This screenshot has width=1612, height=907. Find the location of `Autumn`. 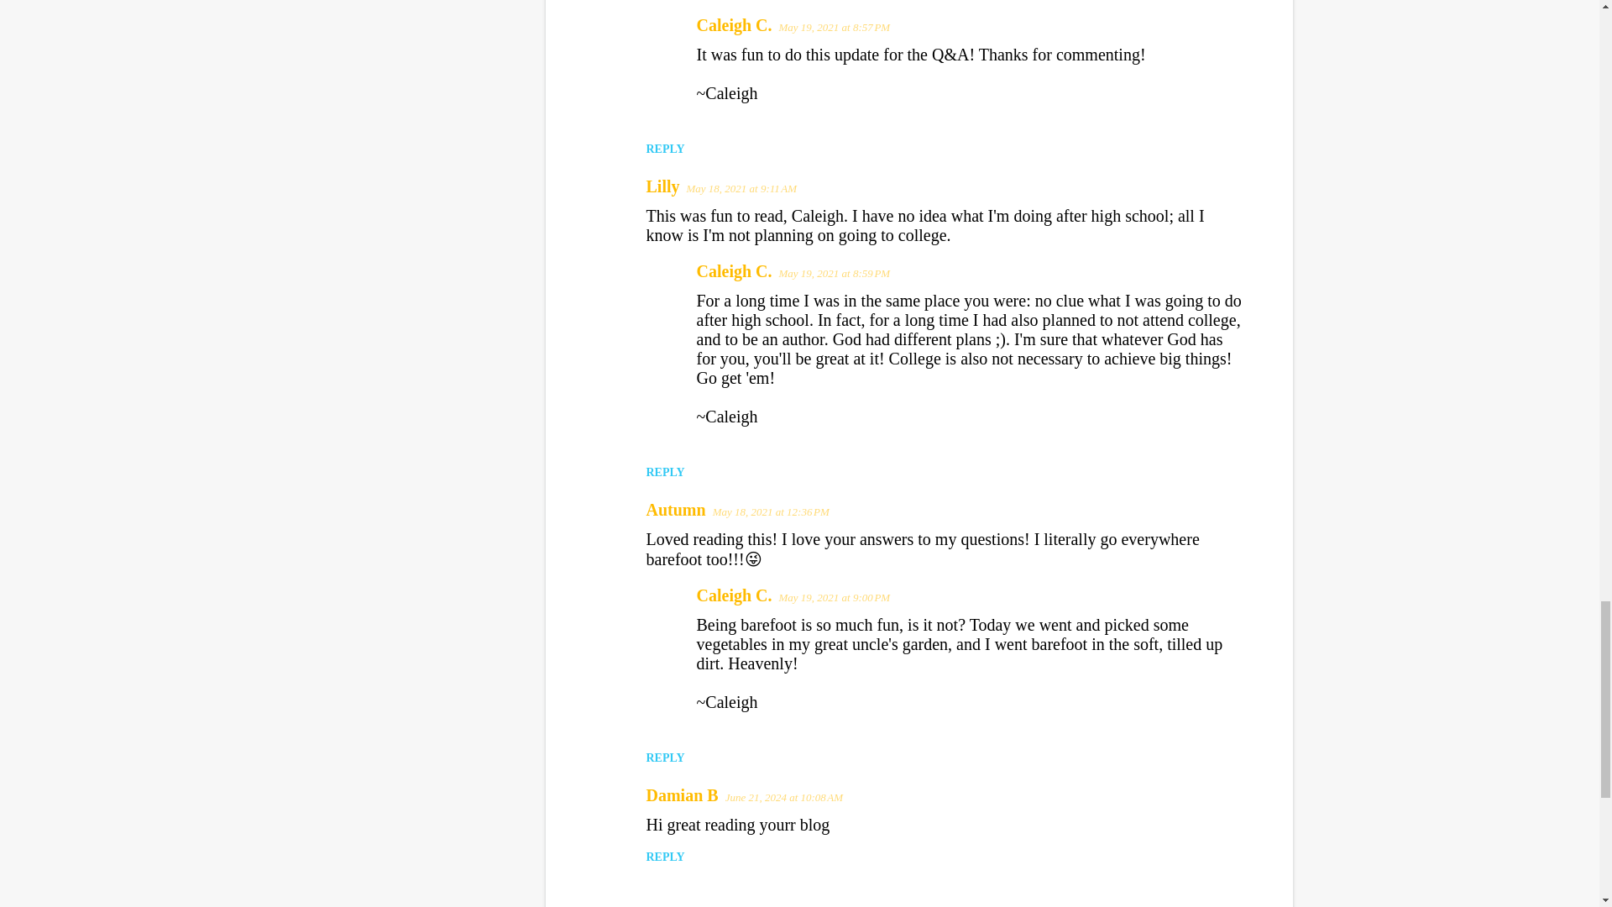

Autumn is located at coordinates (675, 509).